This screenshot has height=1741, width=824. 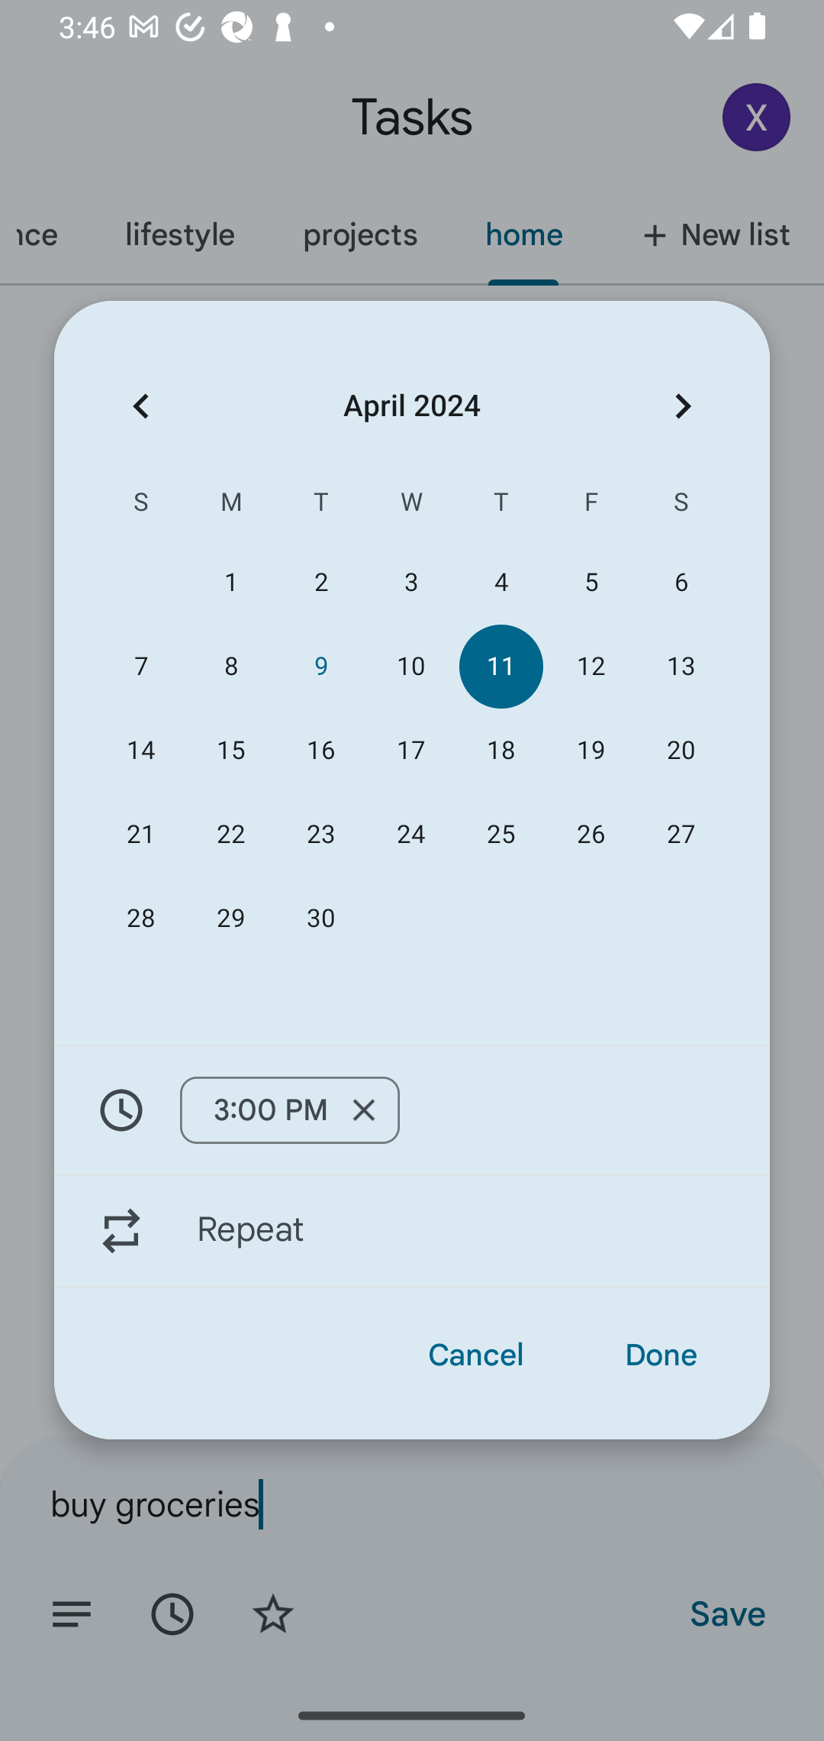 What do you see at coordinates (591, 835) in the screenshot?
I see `26 26 April 2024` at bounding box center [591, 835].